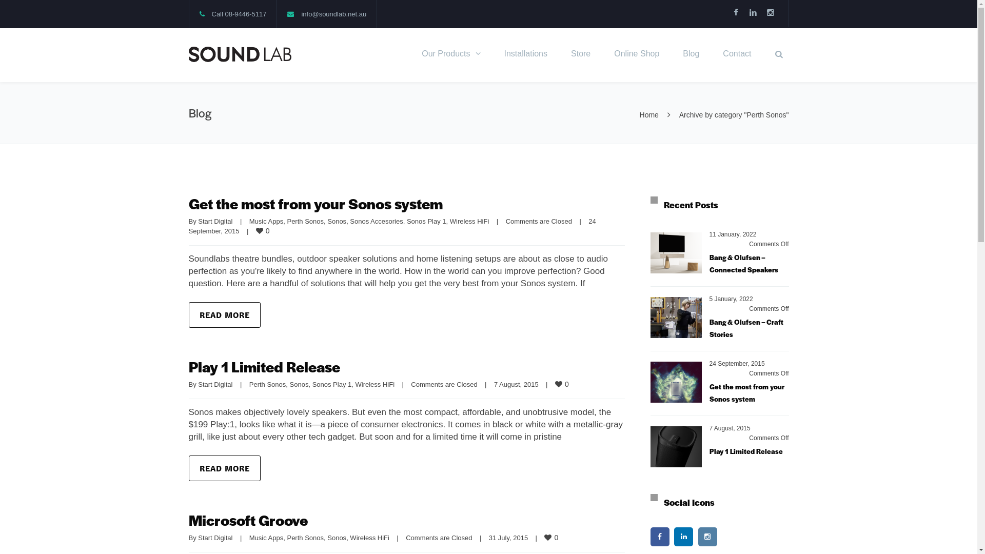 This screenshot has height=554, width=985. I want to click on Store, so click(581, 55).